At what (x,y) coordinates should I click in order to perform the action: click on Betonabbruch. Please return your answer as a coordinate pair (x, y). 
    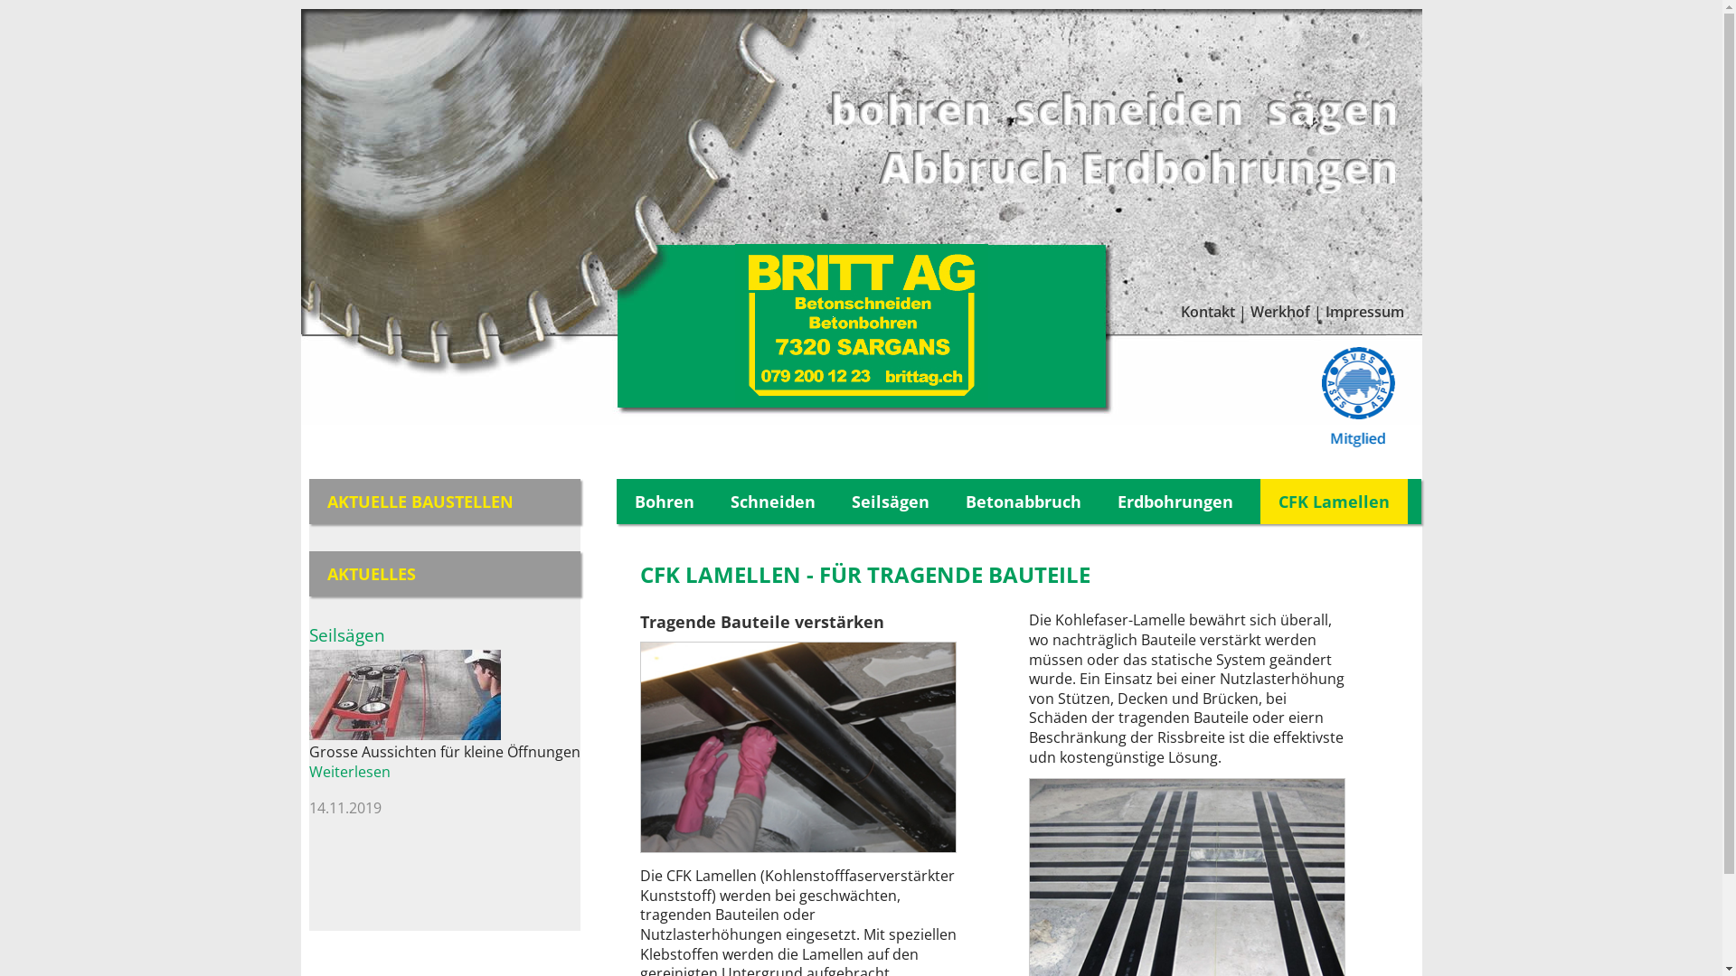
    Looking at the image, I should click on (1024, 502).